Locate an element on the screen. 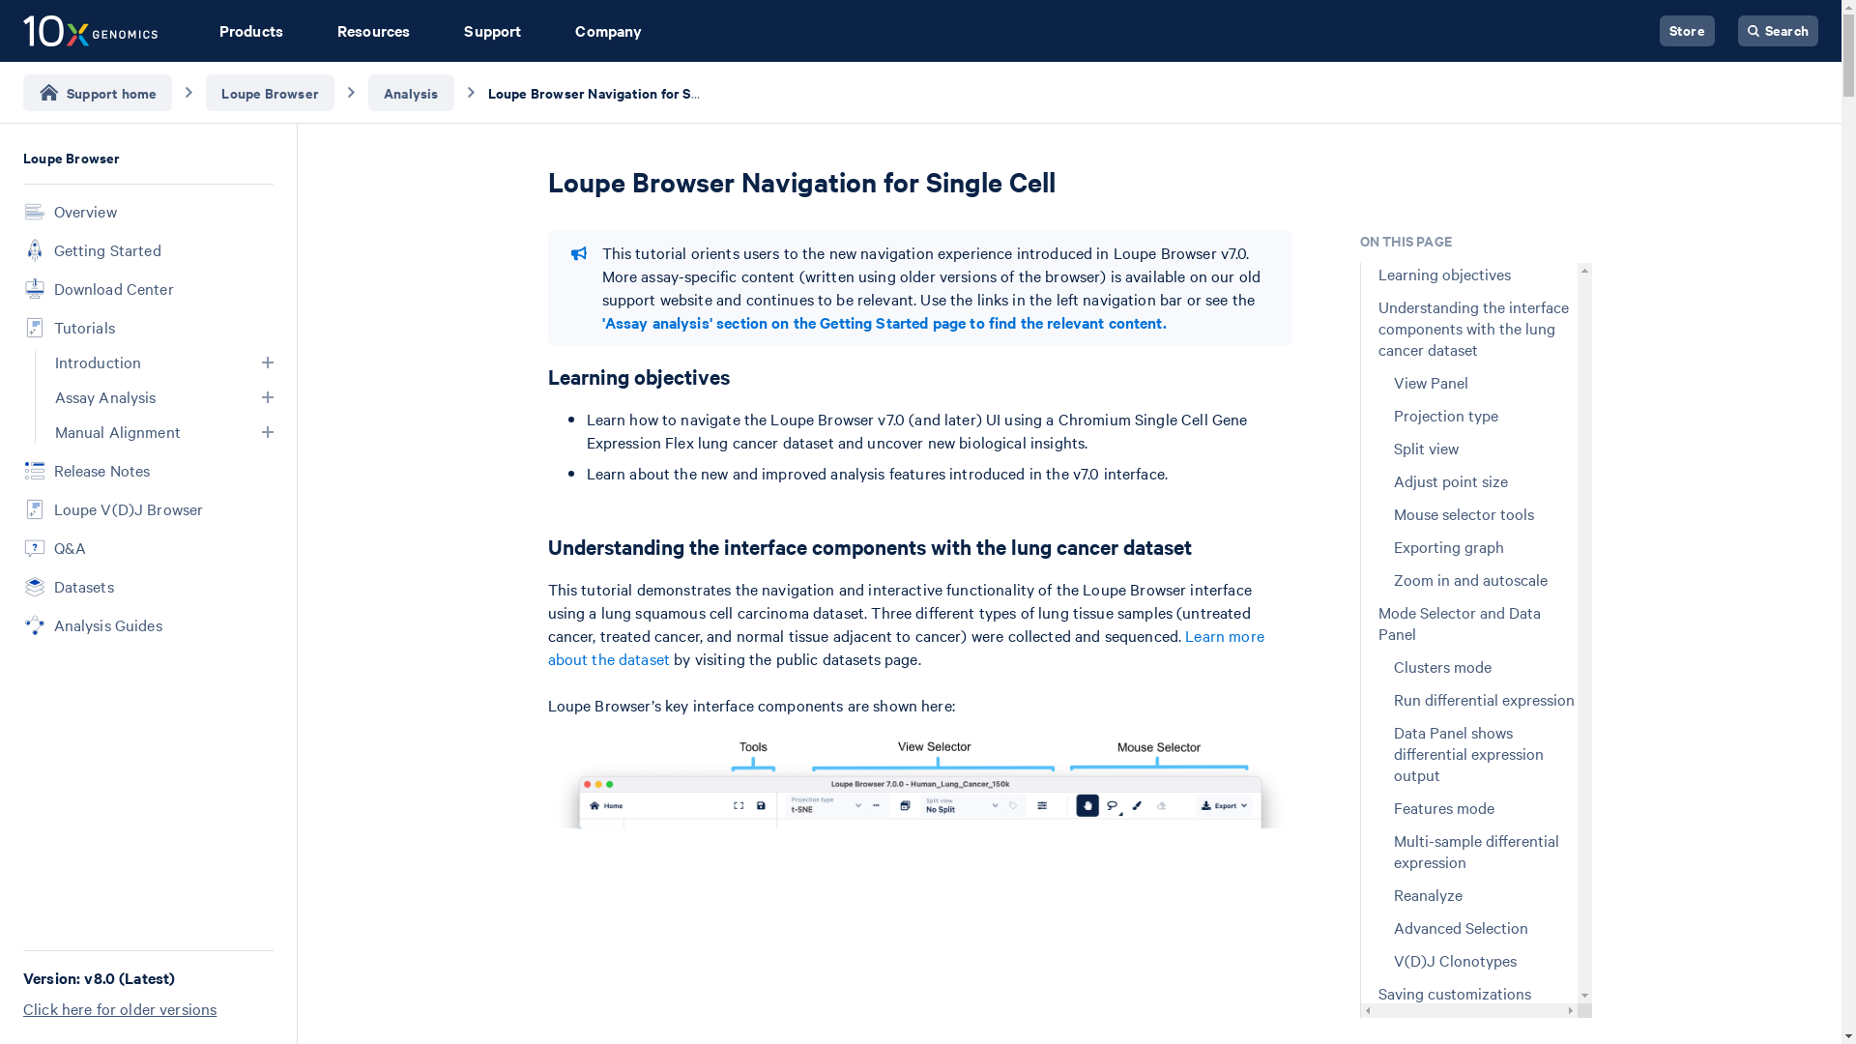  Download Center is located at coordinates (149, 289).